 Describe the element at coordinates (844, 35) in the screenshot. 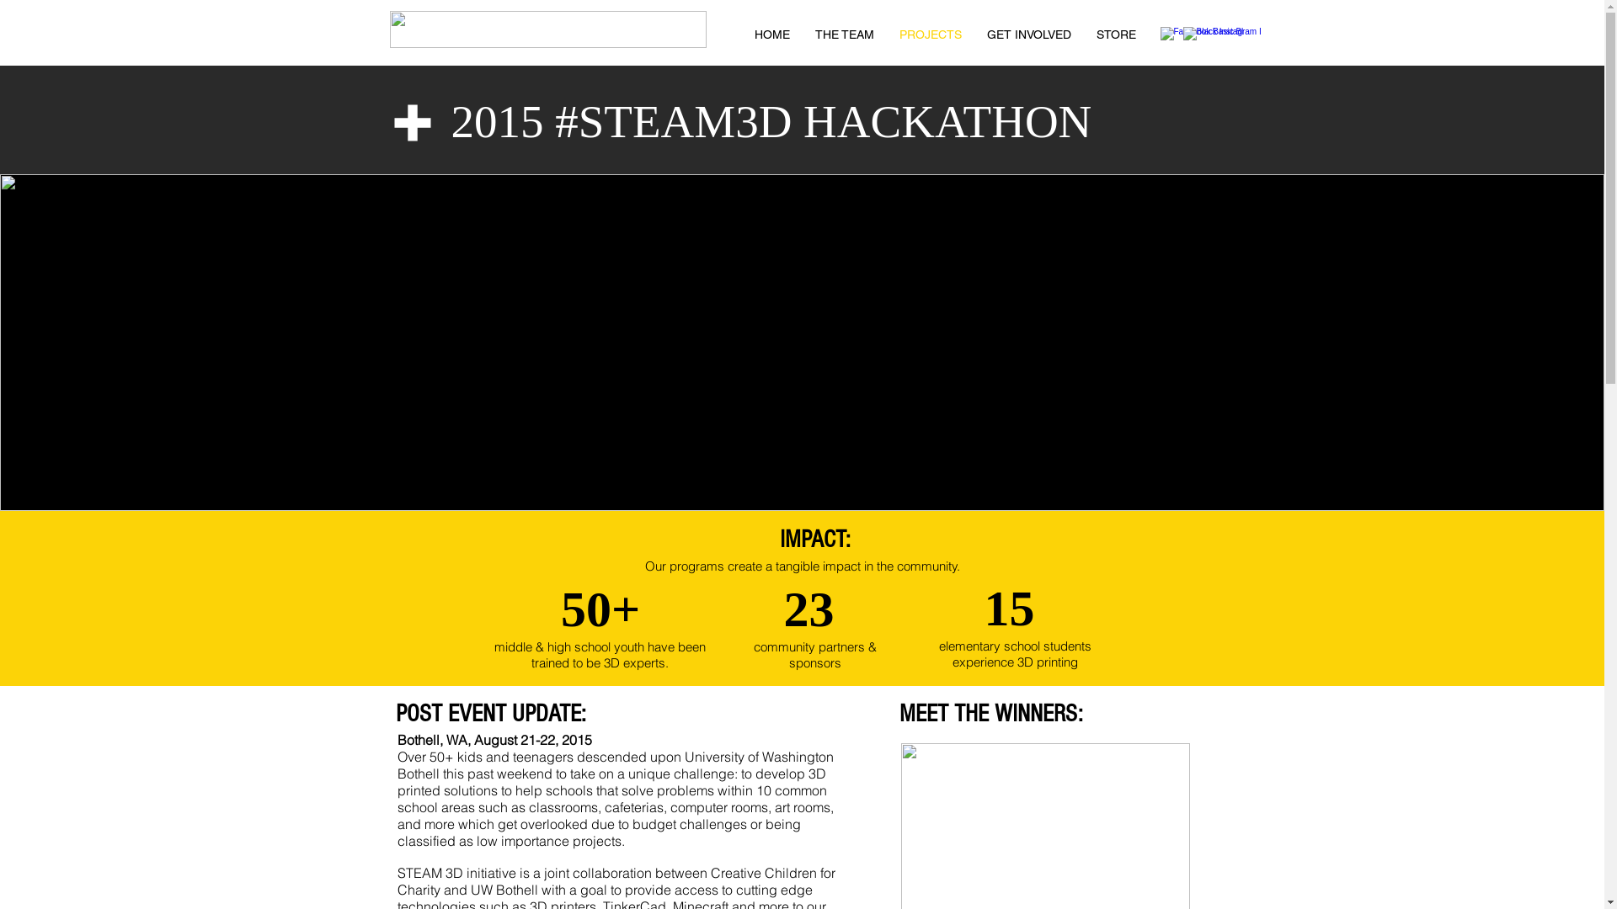

I see `THE TEAM` at that location.